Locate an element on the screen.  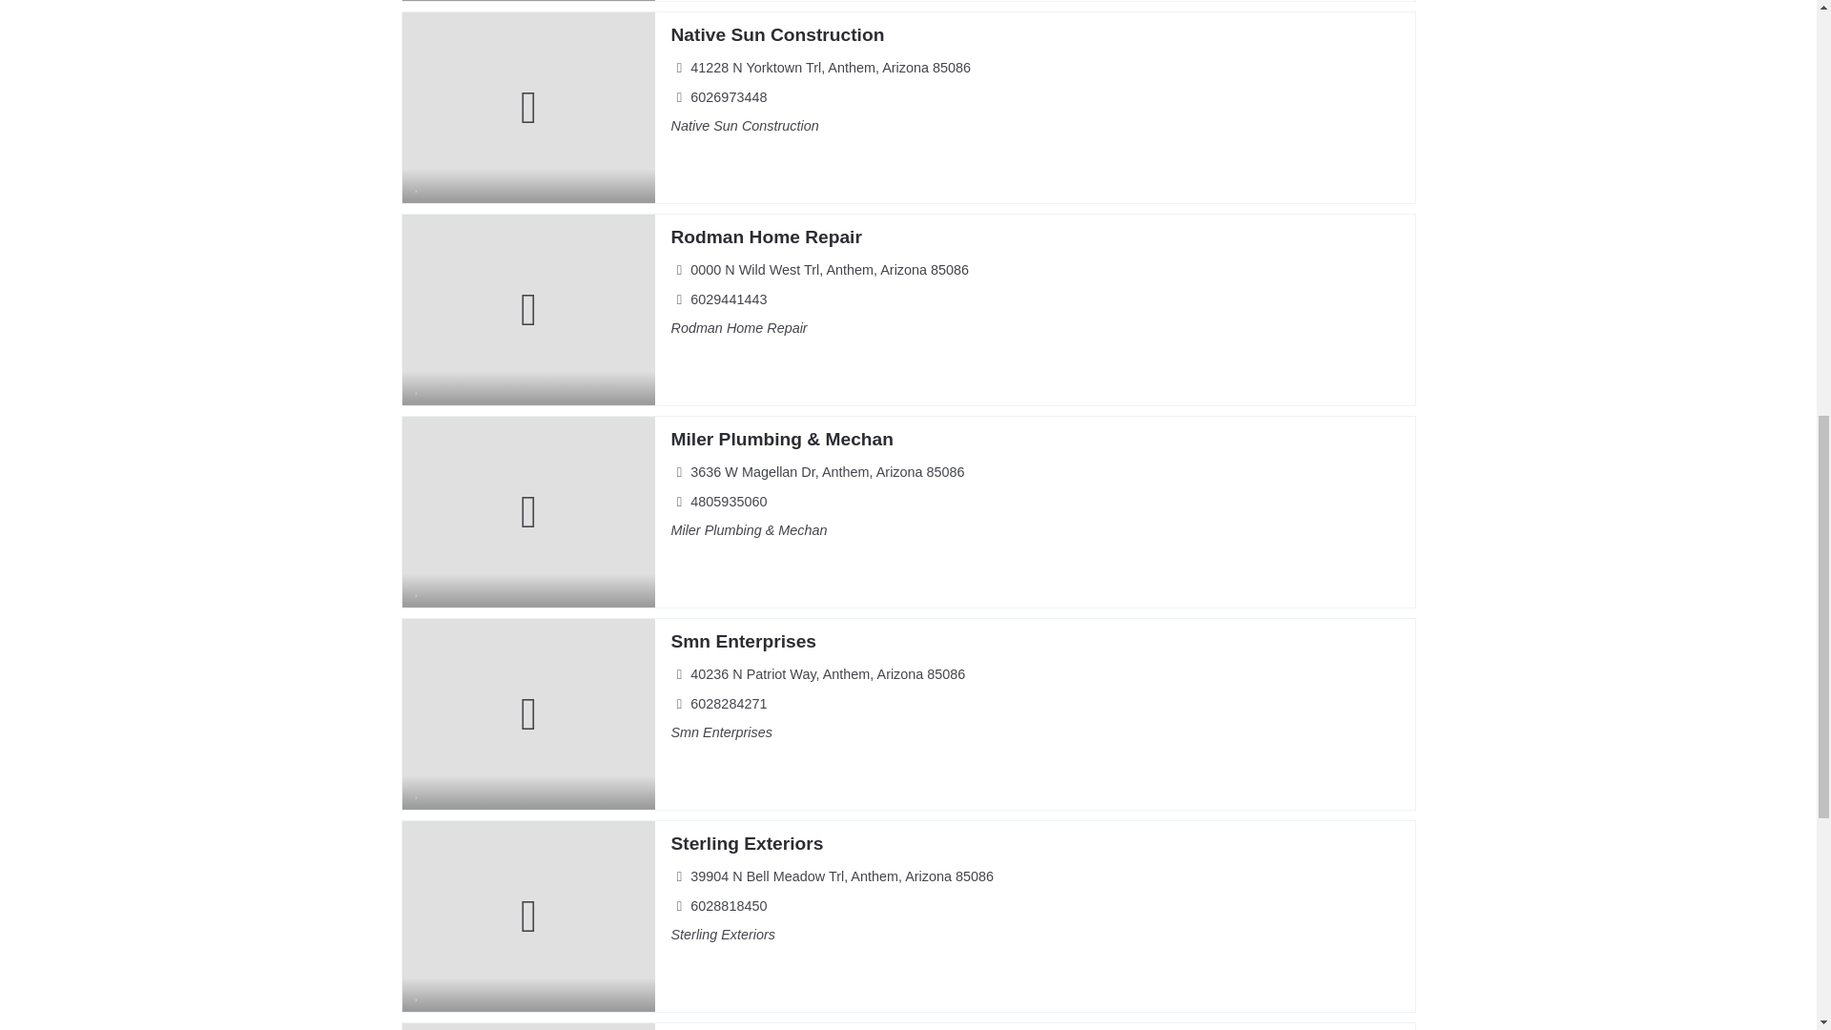
Native Sun Construction is located at coordinates (776, 34).